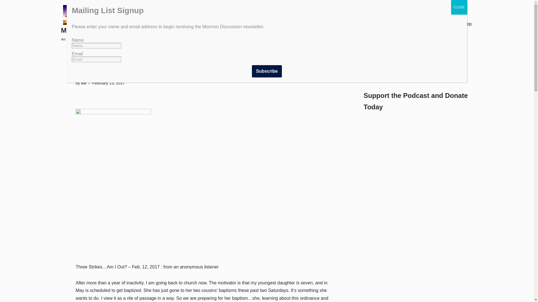 This screenshot has height=302, width=538. What do you see at coordinates (413, 72) in the screenshot?
I see `Subscribe` at bounding box center [413, 72].